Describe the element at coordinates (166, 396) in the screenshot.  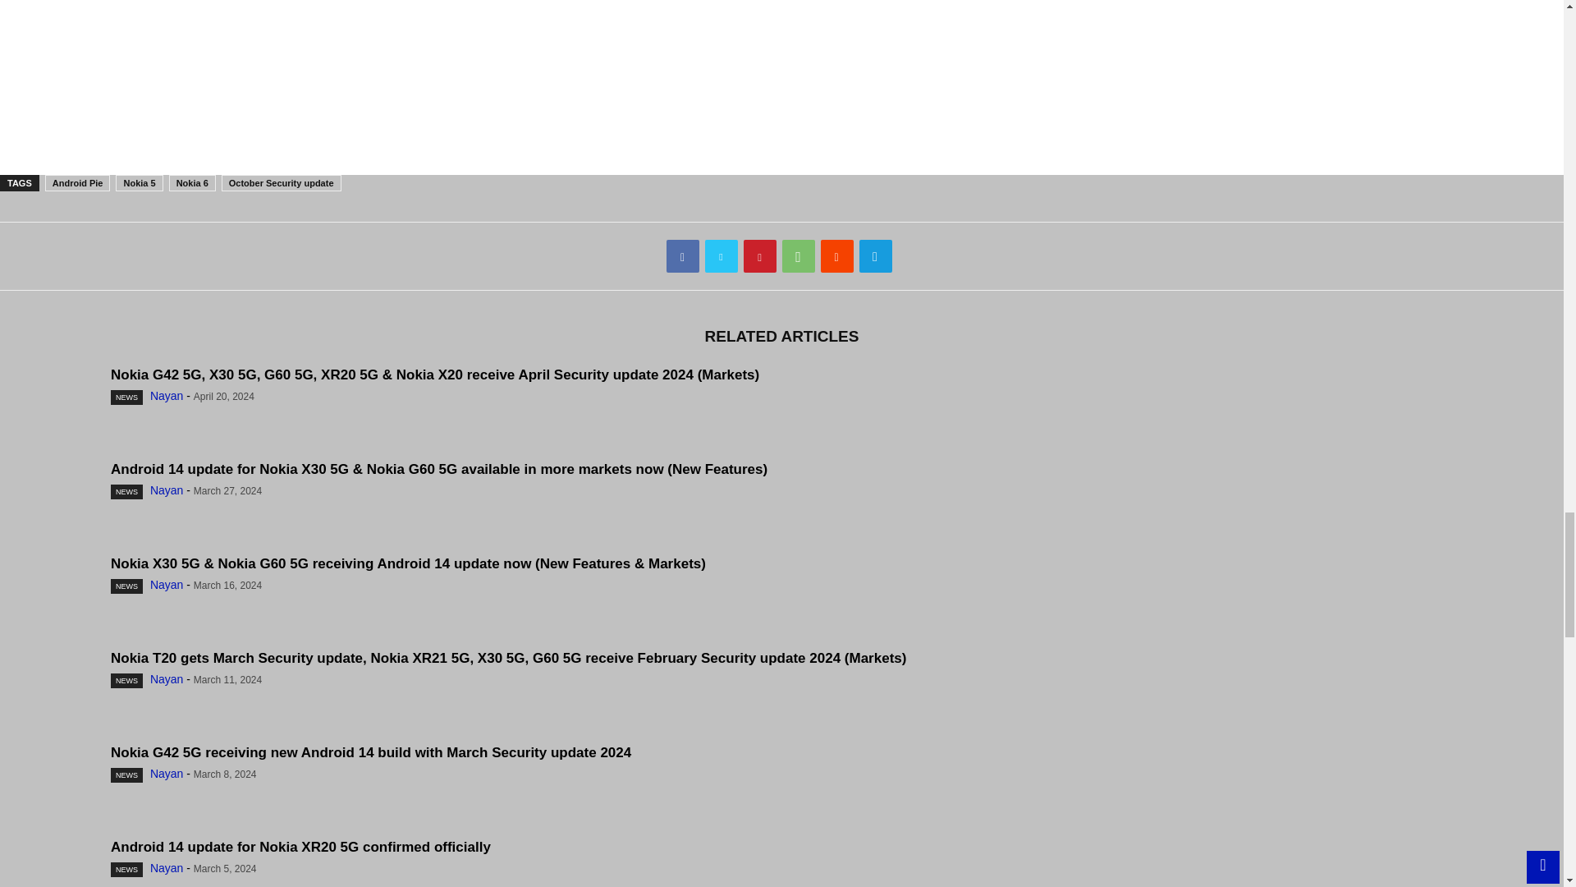
I see `Nayan` at that location.